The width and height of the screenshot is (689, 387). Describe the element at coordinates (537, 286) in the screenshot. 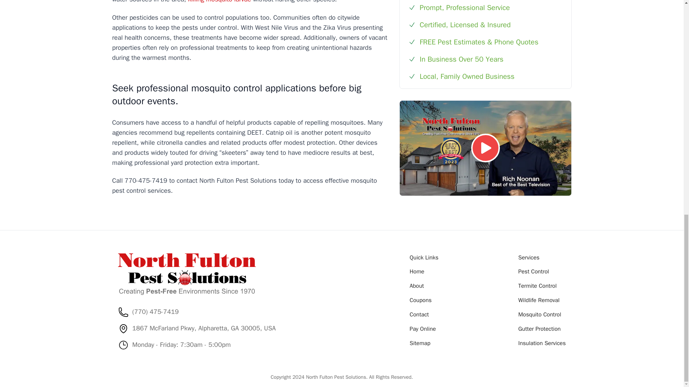

I see `Termite Control` at that location.